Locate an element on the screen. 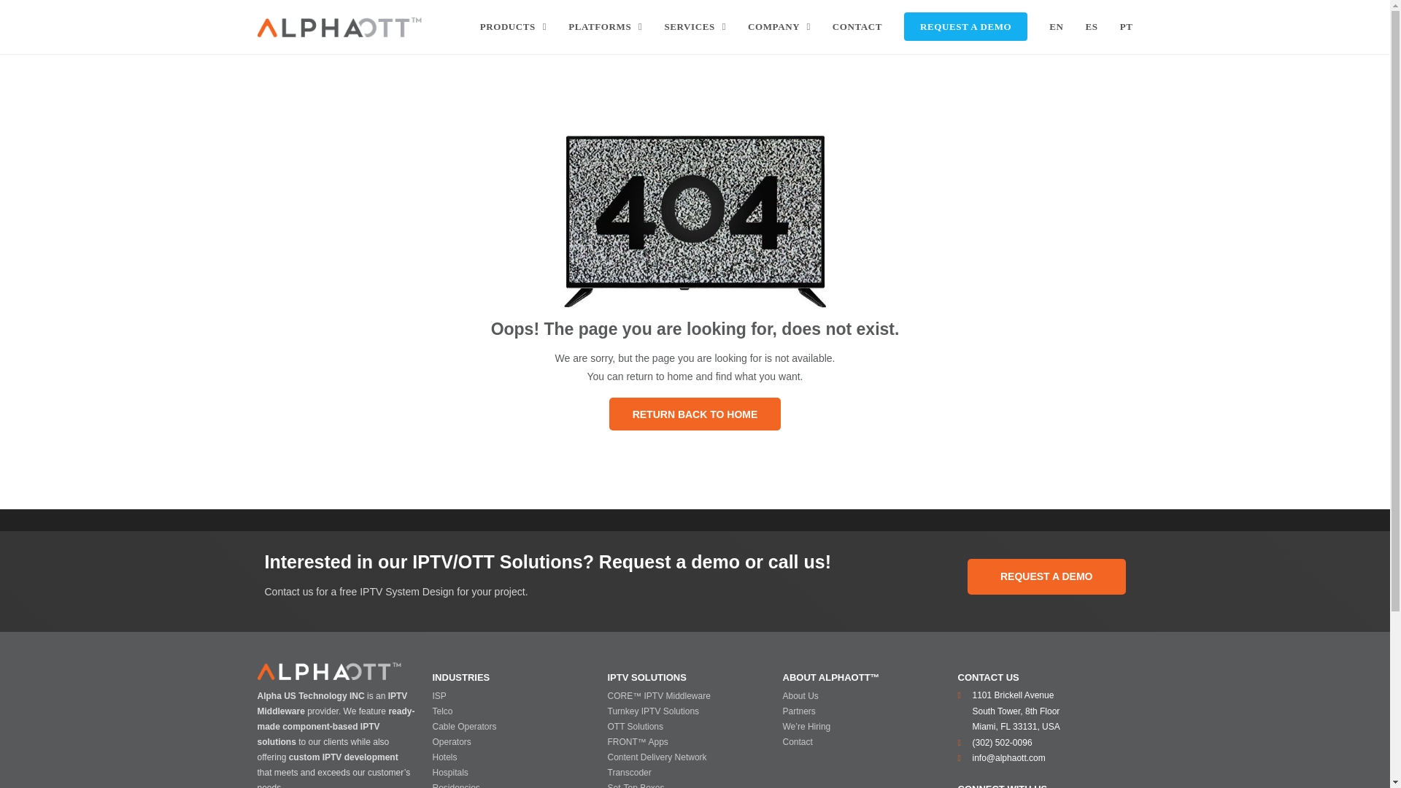 The width and height of the screenshot is (1401, 788). CONTACT is located at coordinates (857, 27).